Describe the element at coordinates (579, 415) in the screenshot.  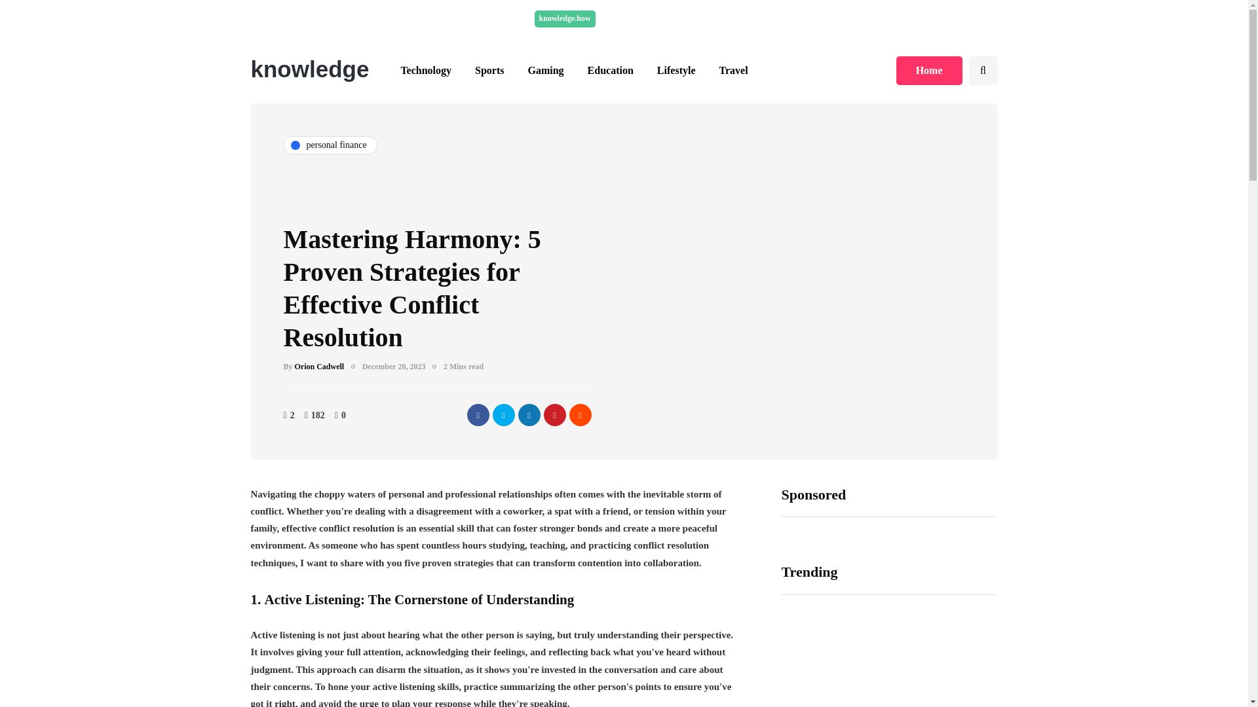
I see `Share on Reddit` at that location.